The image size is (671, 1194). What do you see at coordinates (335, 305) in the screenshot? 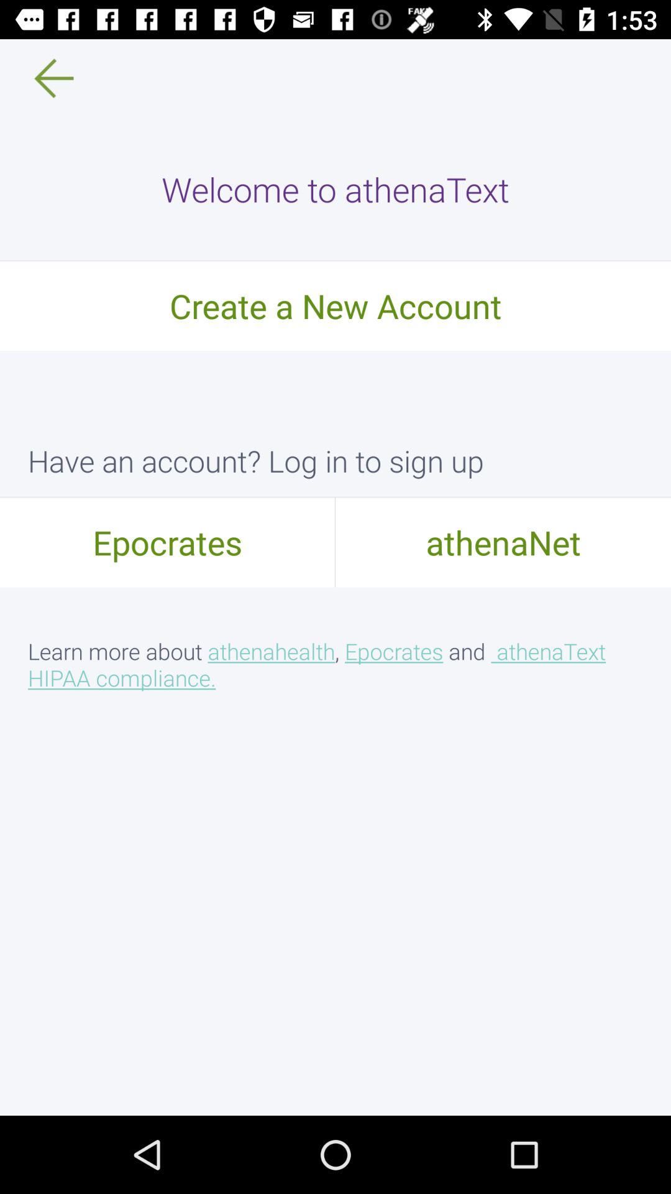
I see `click the create a new item` at bounding box center [335, 305].